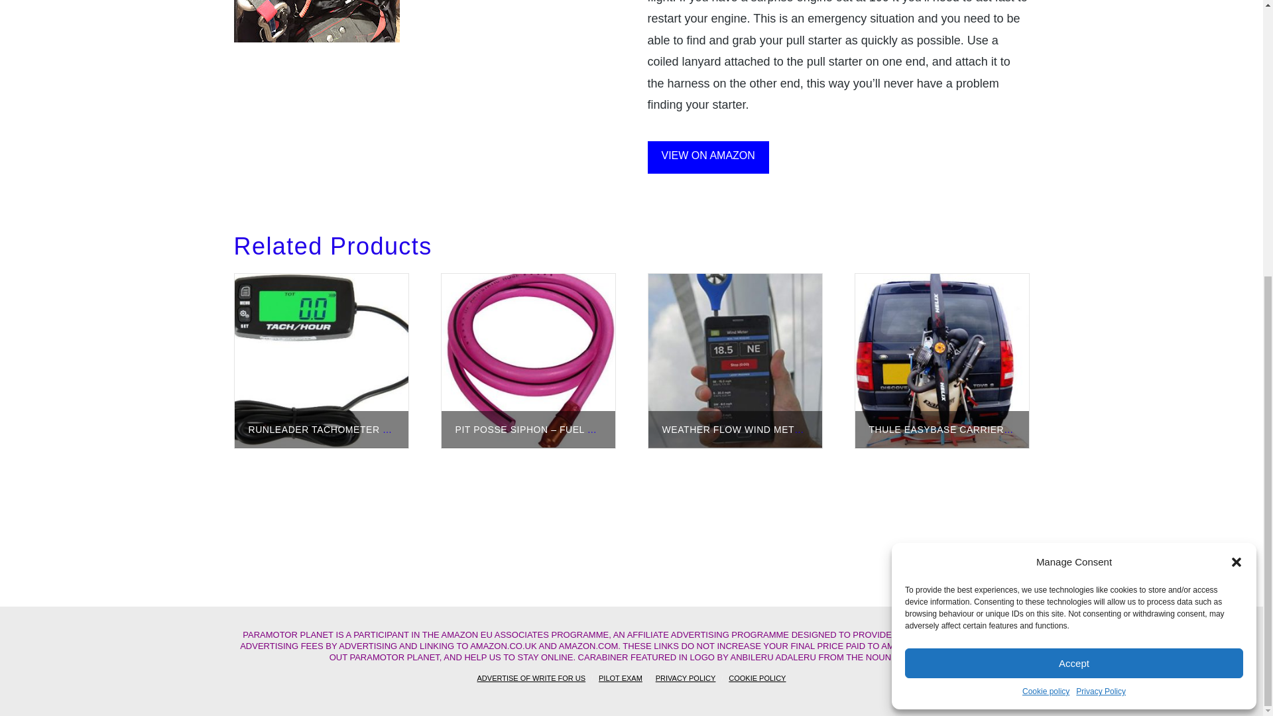  Describe the element at coordinates (1045, 247) in the screenshot. I see `Cookie policy` at that location.